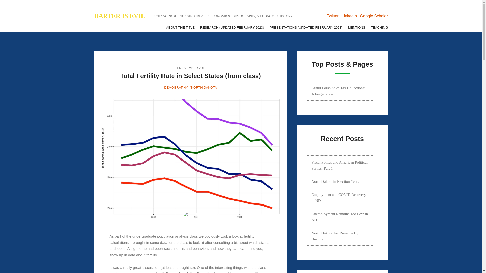  Describe the element at coordinates (119, 16) in the screenshot. I see `BARTER IS EVIL` at that location.